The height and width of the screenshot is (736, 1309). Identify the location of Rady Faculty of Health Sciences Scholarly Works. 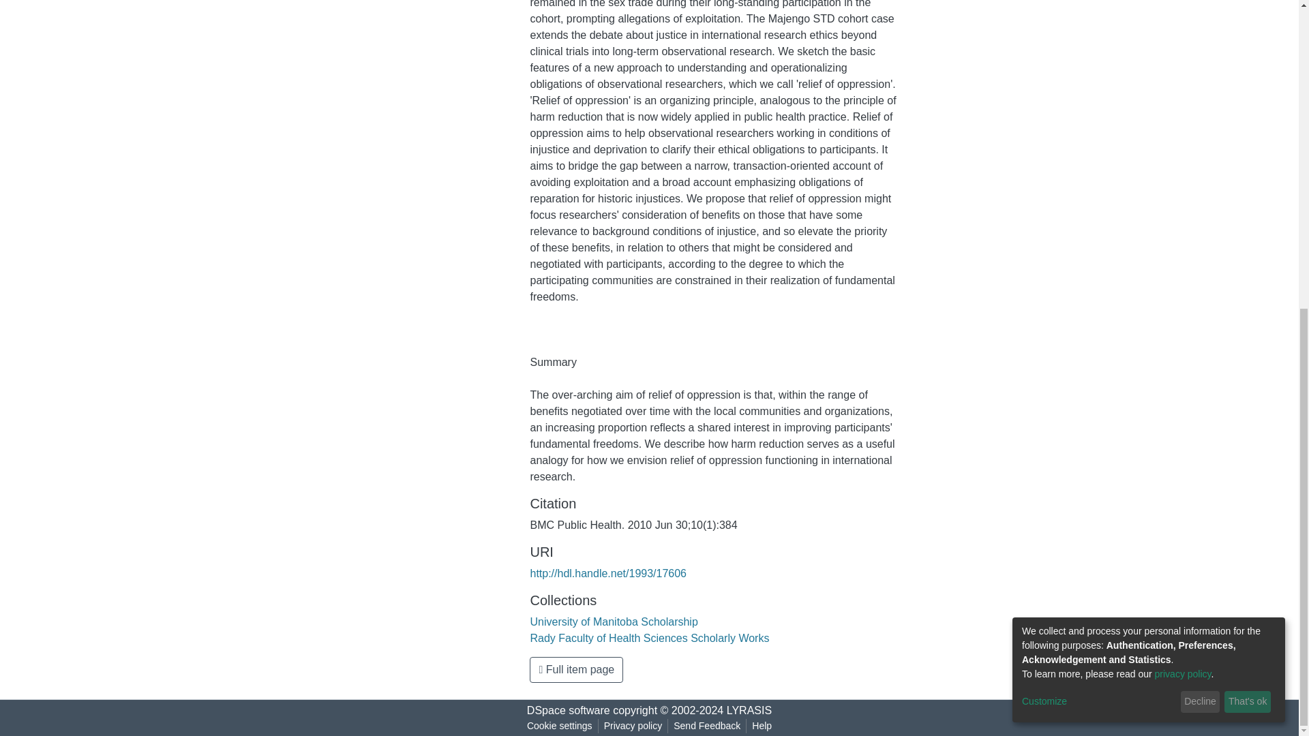
(649, 638).